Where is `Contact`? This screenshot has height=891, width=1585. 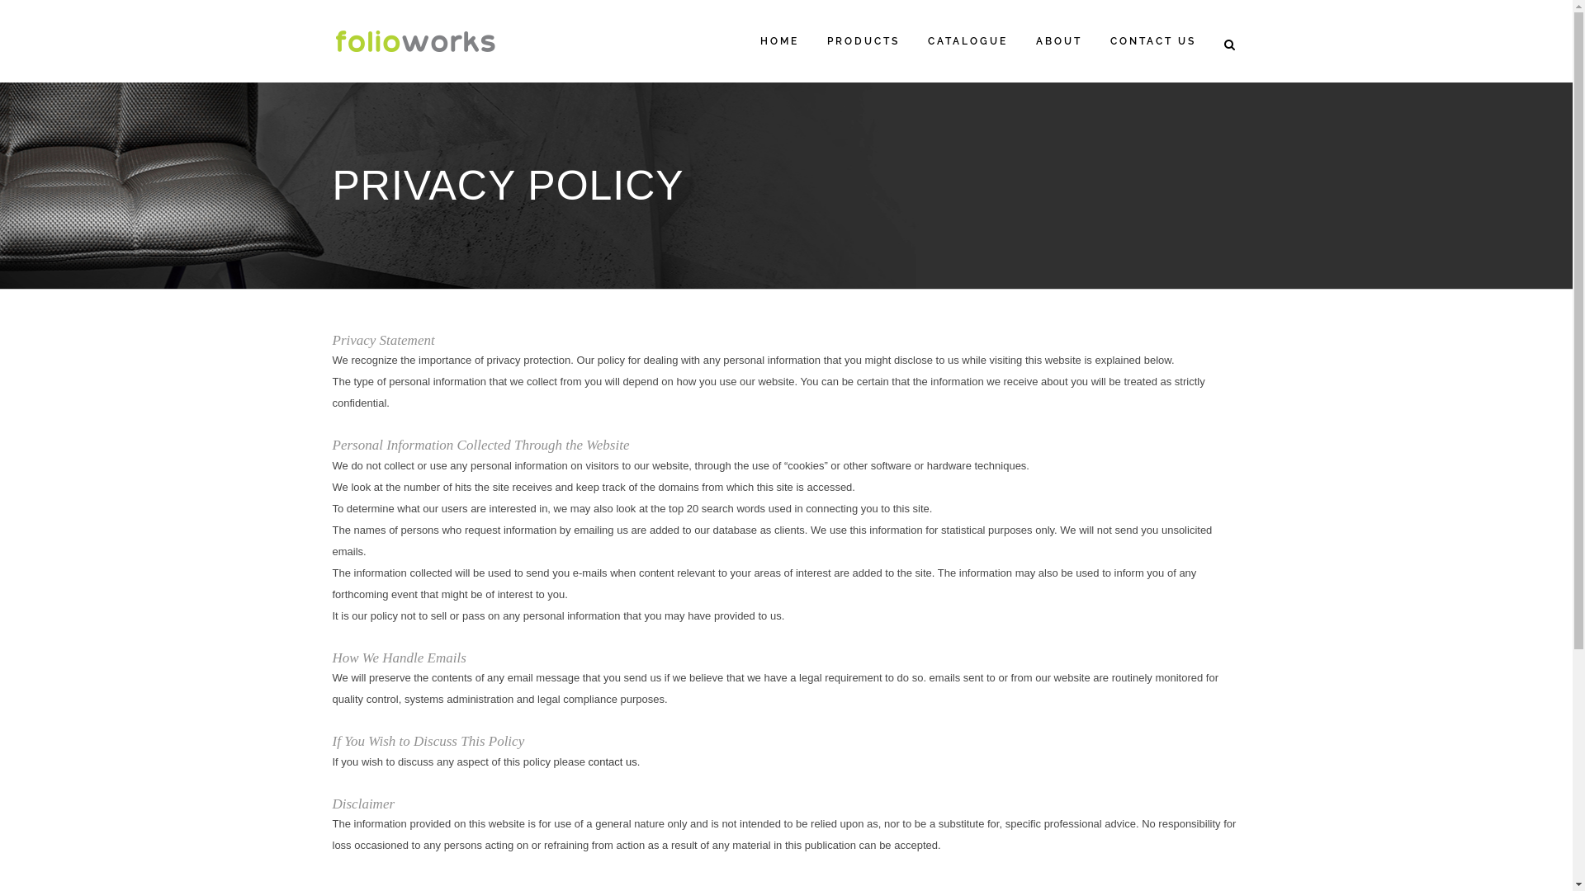 Contact is located at coordinates (594, 782).